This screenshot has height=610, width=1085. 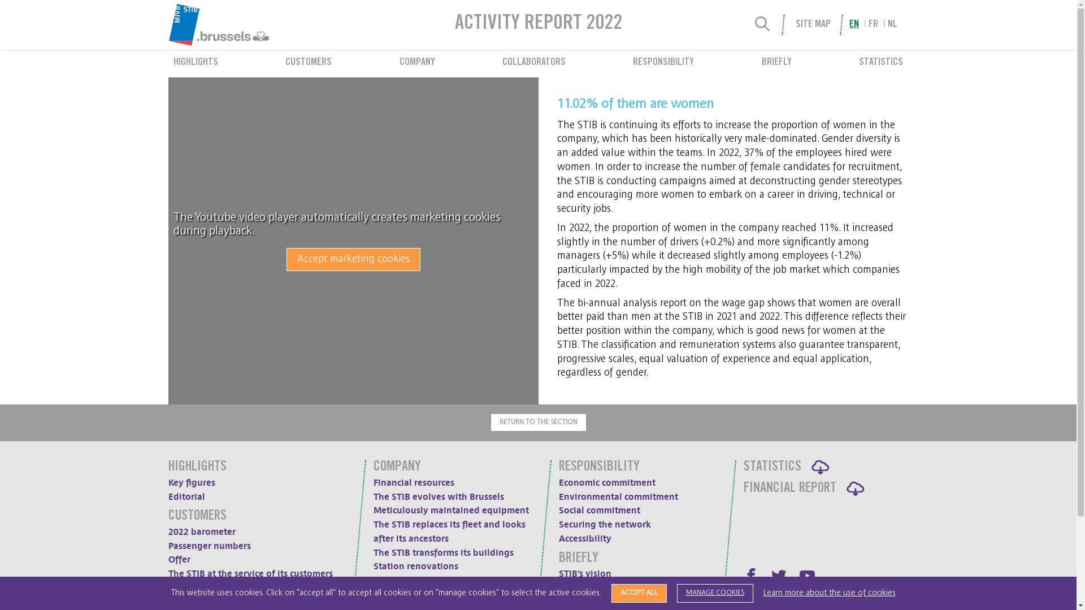 What do you see at coordinates (533, 63) in the screenshot?
I see `COLLABORATORS` at bounding box center [533, 63].